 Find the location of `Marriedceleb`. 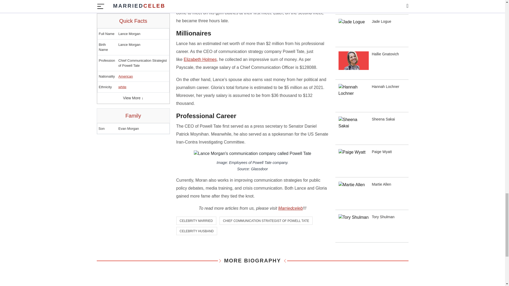

Marriedceleb is located at coordinates (291, 208).